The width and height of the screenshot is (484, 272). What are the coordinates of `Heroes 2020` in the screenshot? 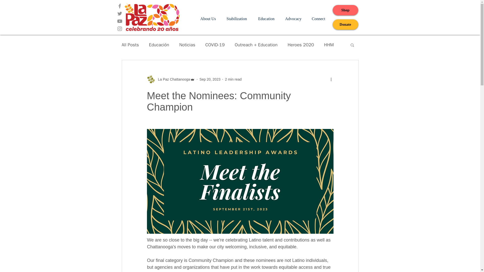 It's located at (301, 45).